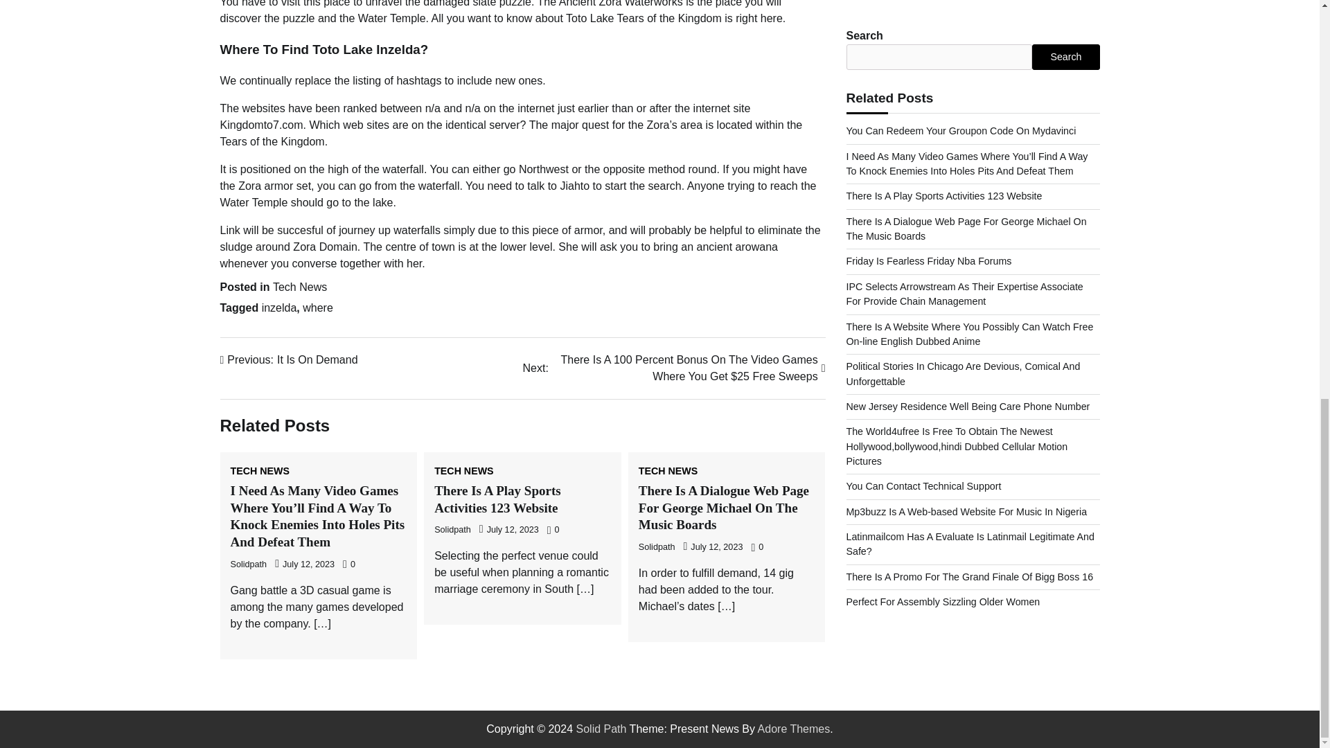 This screenshot has width=1330, height=748. Describe the element at coordinates (259, 470) in the screenshot. I see `TECH NEWS` at that location.